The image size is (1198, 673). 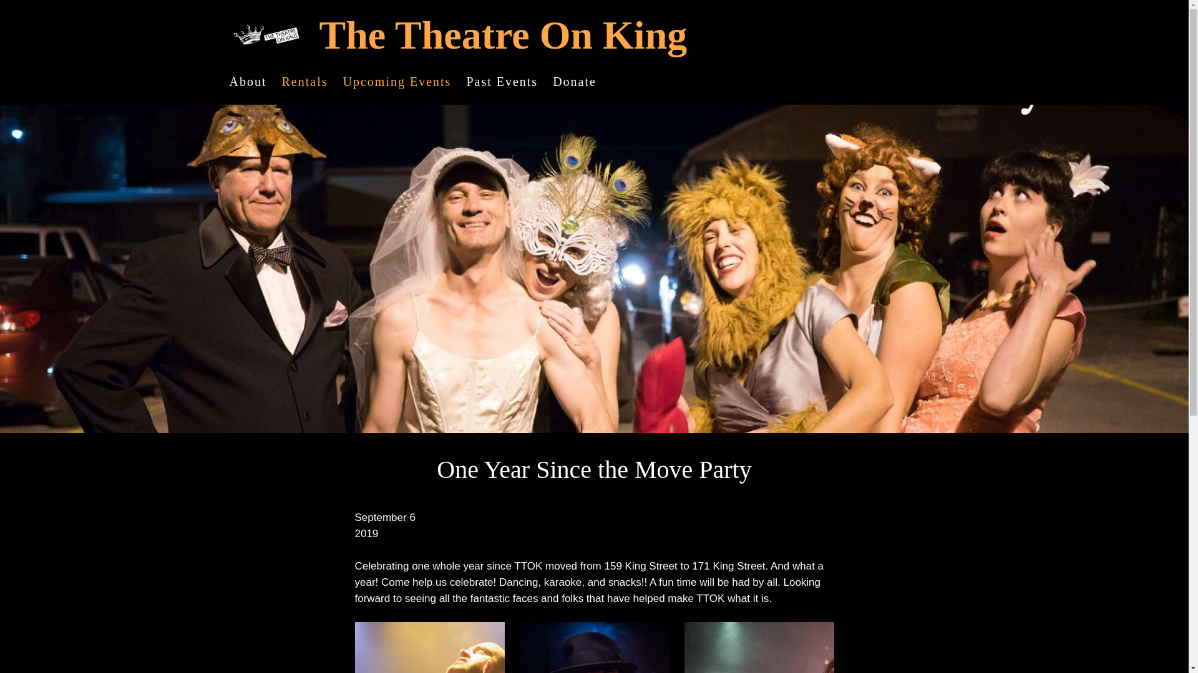 What do you see at coordinates (502, 81) in the screenshot?
I see `Past Events` at bounding box center [502, 81].